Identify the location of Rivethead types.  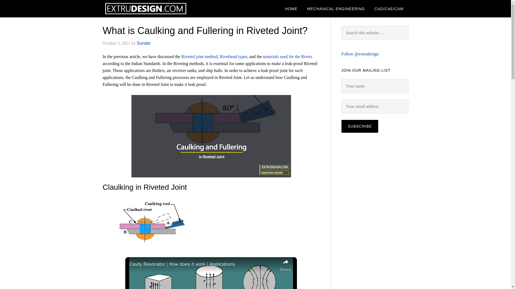
(233, 57).